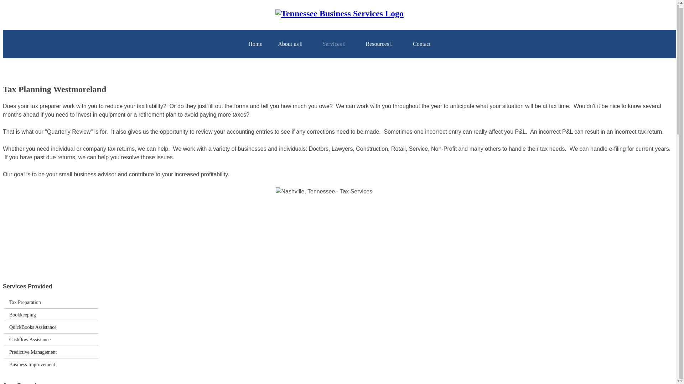  Describe the element at coordinates (32, 364) in the screenshot. I see `Business Improvement` at that location.